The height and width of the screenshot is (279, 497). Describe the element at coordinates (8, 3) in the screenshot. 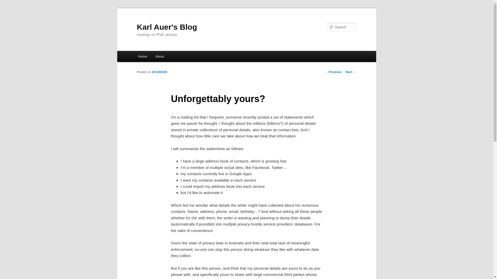

I see `Search` at that location.